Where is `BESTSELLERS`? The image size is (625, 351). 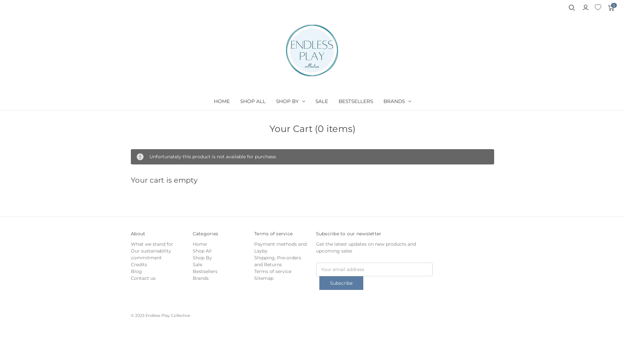 BESTSELLERS is located at coordinates (356, 102).